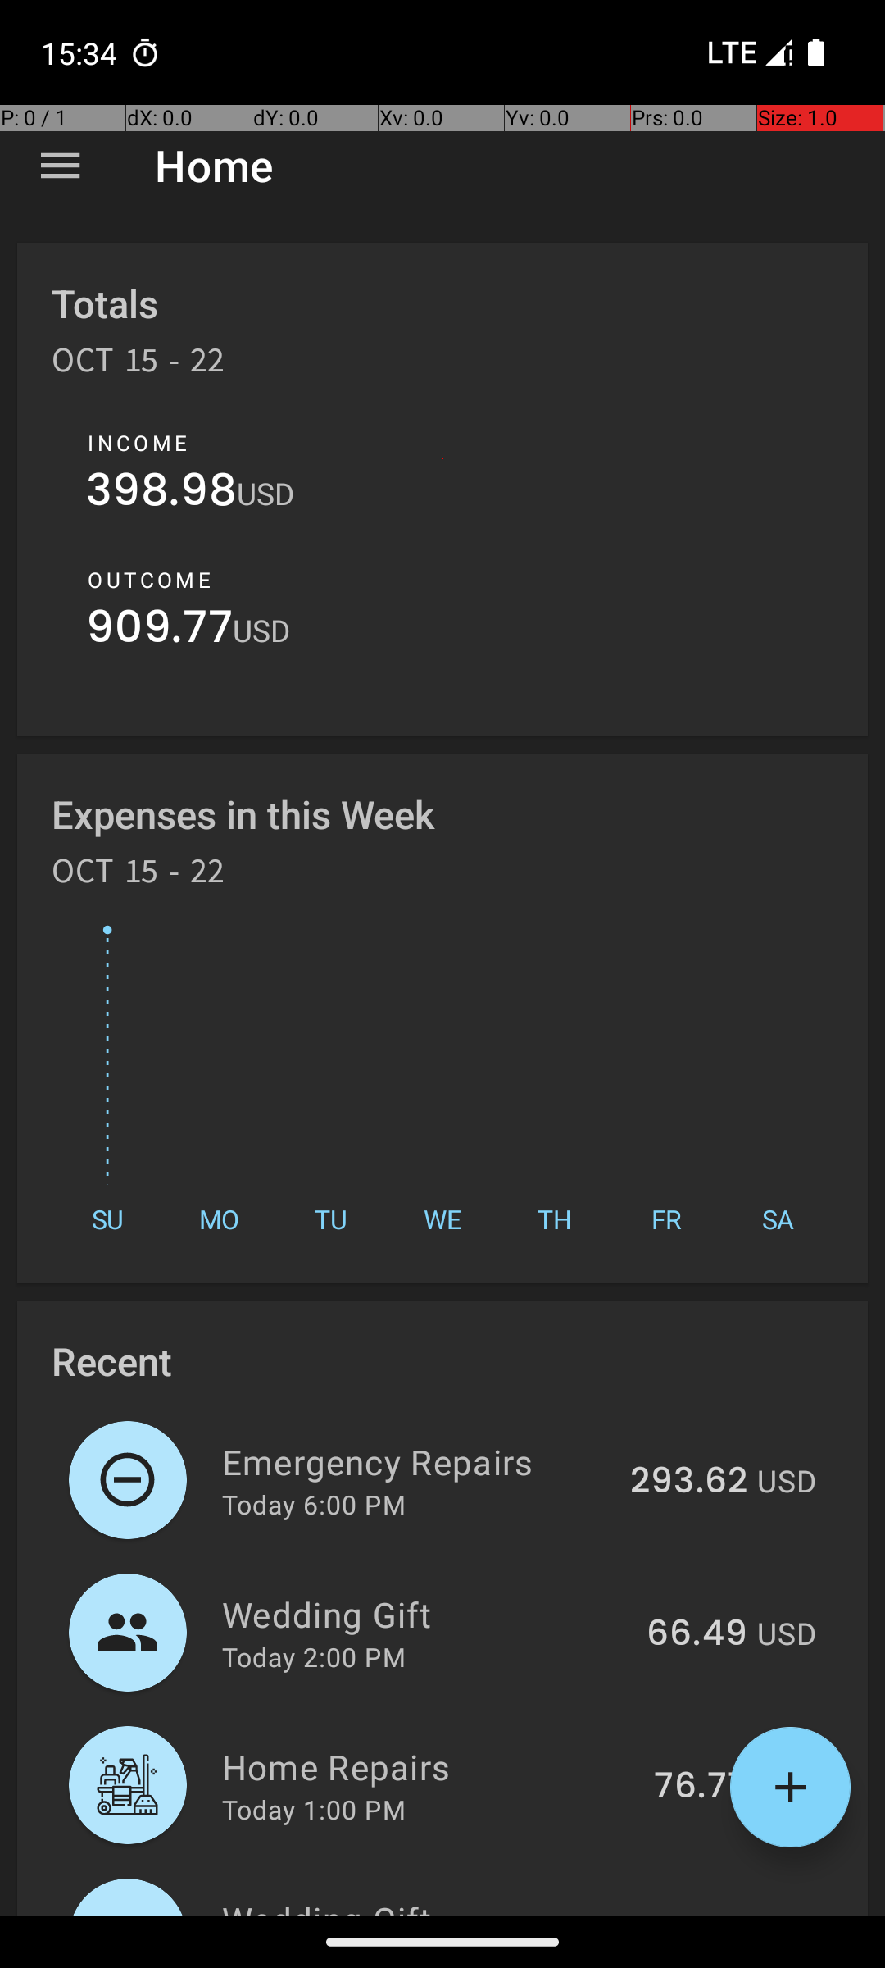 This screenshot has width=885, height=1968. Describe the element at coordinates (416, 1461) in the screenshot. I see `Emergency Repairs` at that location.